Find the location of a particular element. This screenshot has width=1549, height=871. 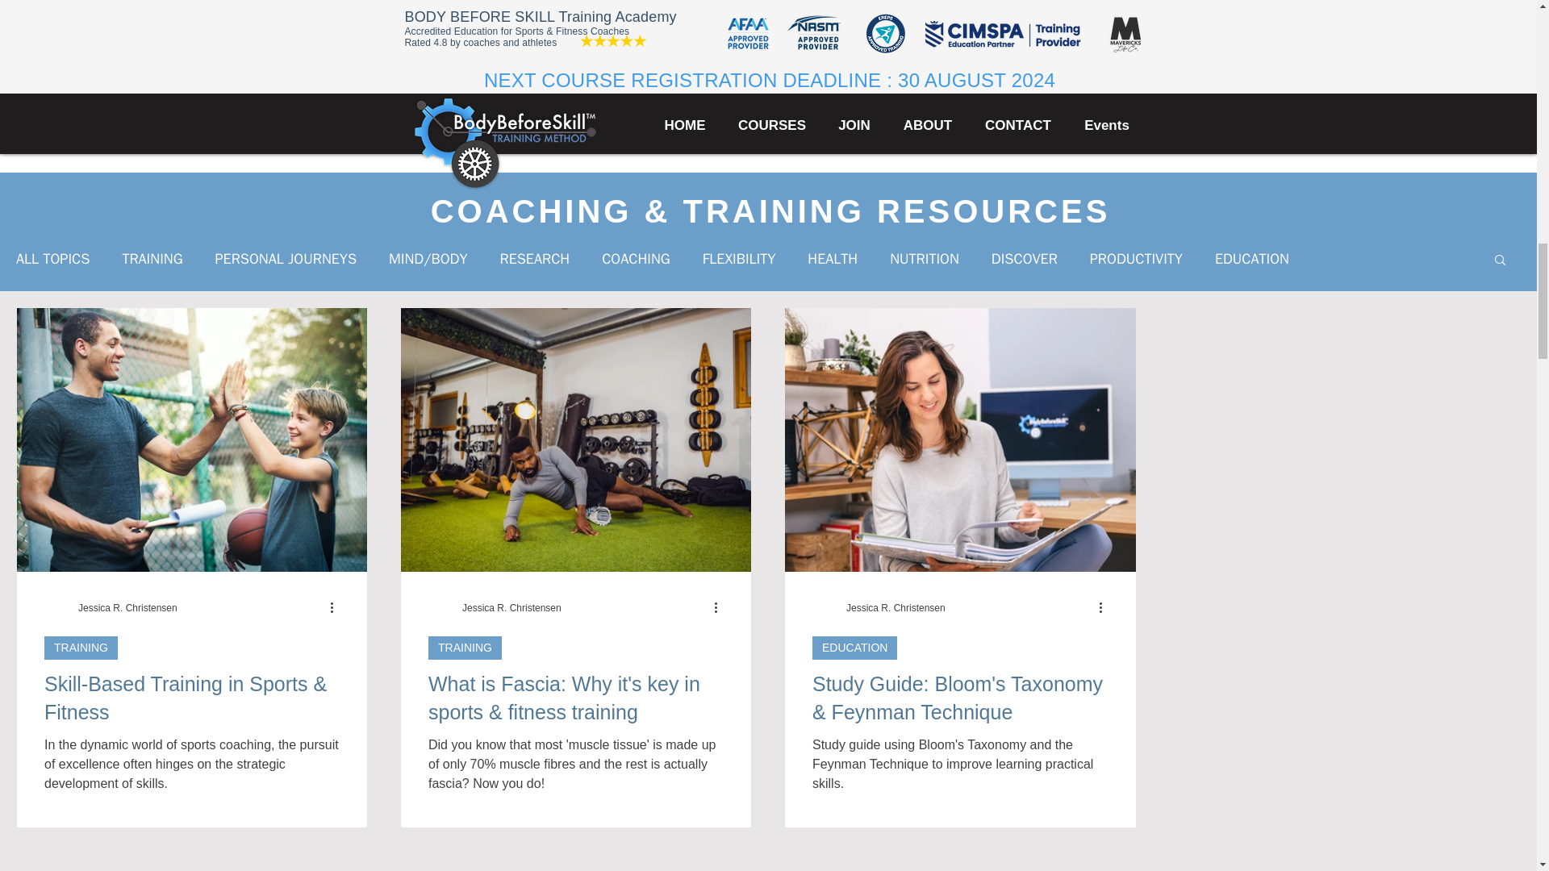

Jessica R. Christensen is located at coordinates (511, 608).